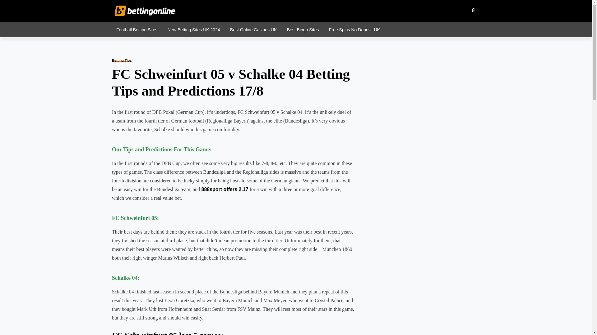 This screenshot has height=335, width=597. I want to click on Best Bingo Sites, so click(303, 29).